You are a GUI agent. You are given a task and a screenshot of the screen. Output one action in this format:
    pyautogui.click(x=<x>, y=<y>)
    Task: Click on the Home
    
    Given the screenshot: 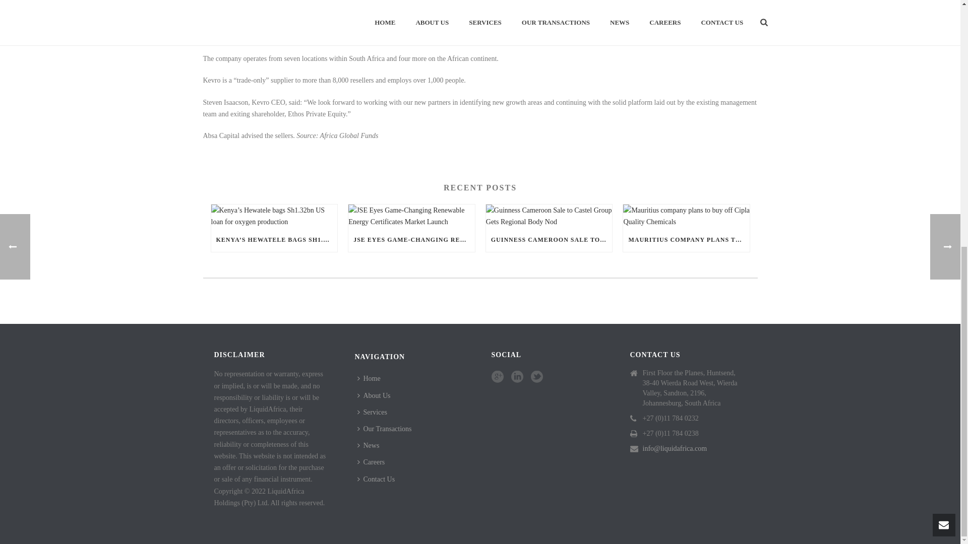 What is the action you would take?
    pyautogui.click(x=371, y=378)
    